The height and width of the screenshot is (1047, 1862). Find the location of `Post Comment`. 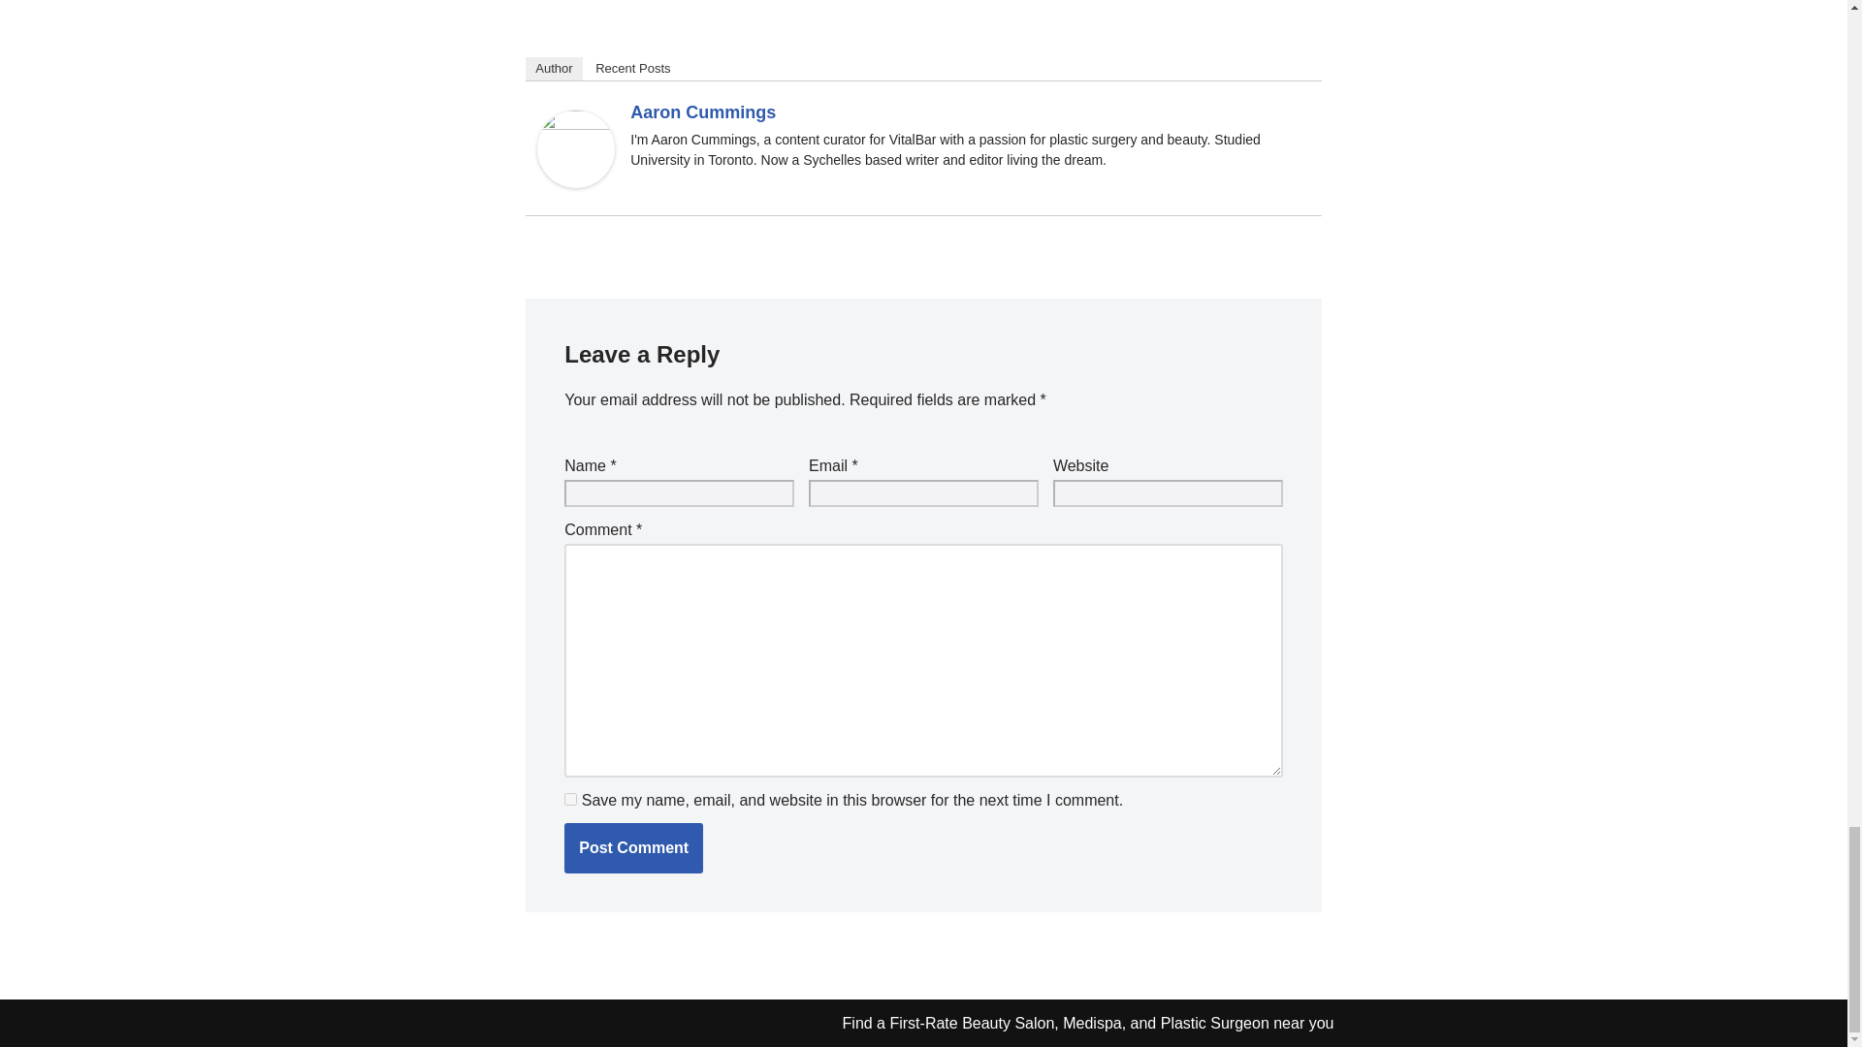

Post Comment is located at coordinates (633, 847).